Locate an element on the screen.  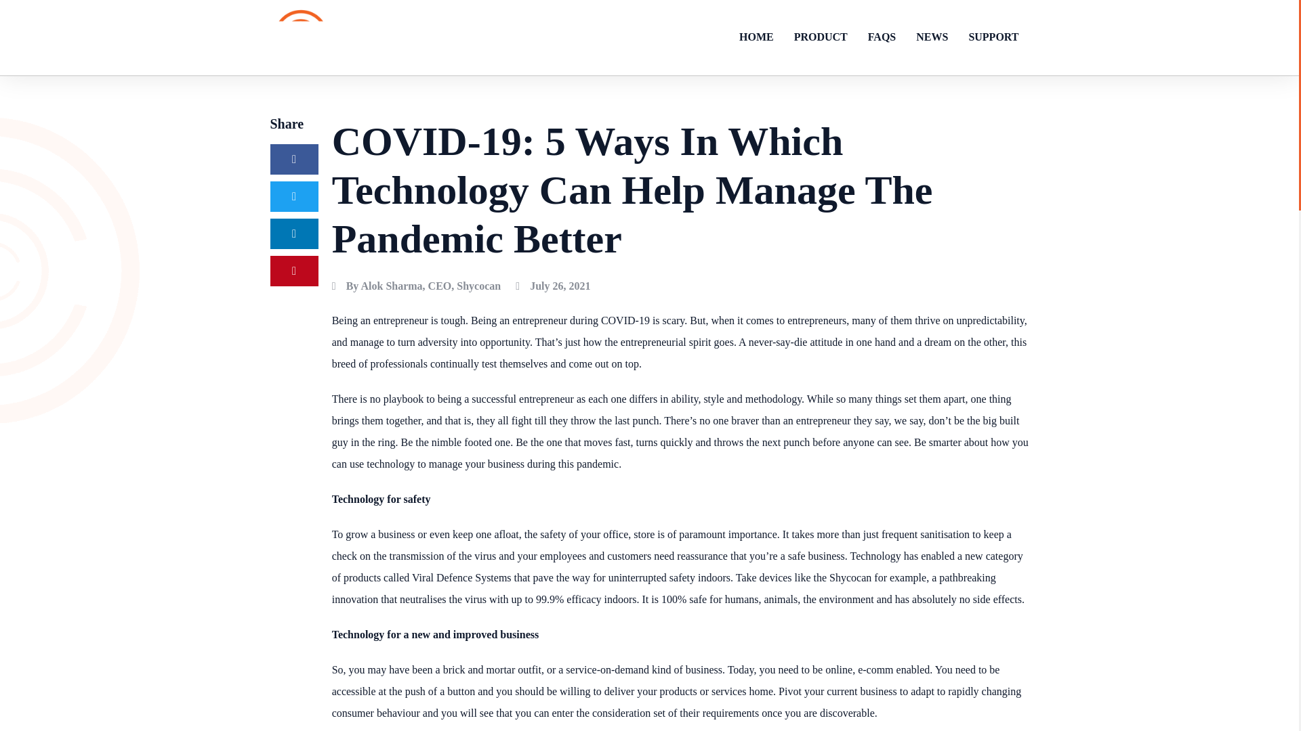
HOME is located at coordinates (756, 37).